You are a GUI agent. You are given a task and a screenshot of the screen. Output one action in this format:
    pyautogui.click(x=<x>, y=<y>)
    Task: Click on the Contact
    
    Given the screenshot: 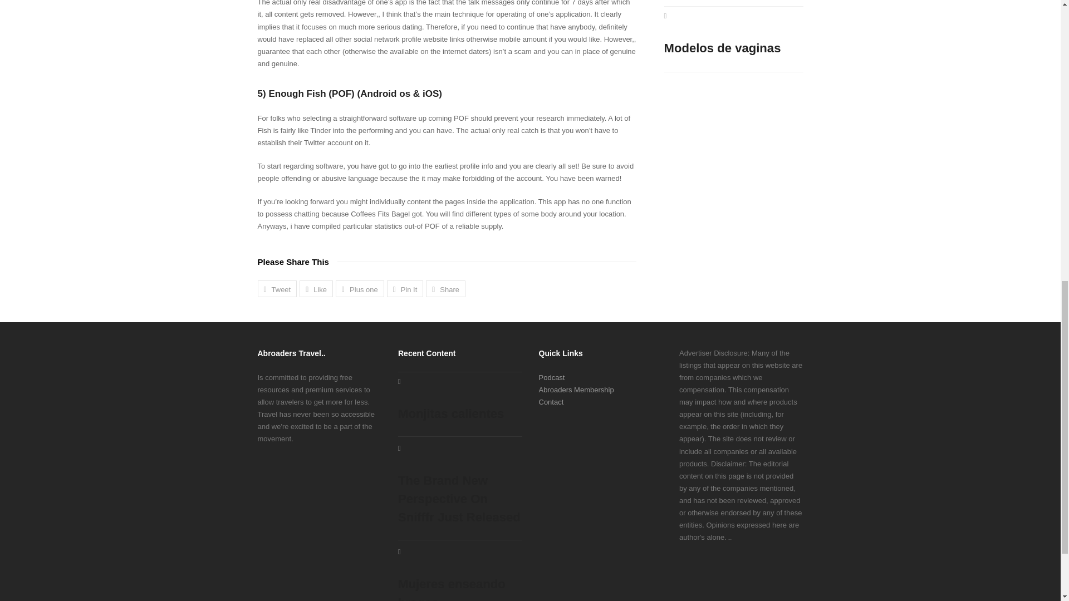 What is the action you would take?
    pyautogui.click(x=551, y=402)
    